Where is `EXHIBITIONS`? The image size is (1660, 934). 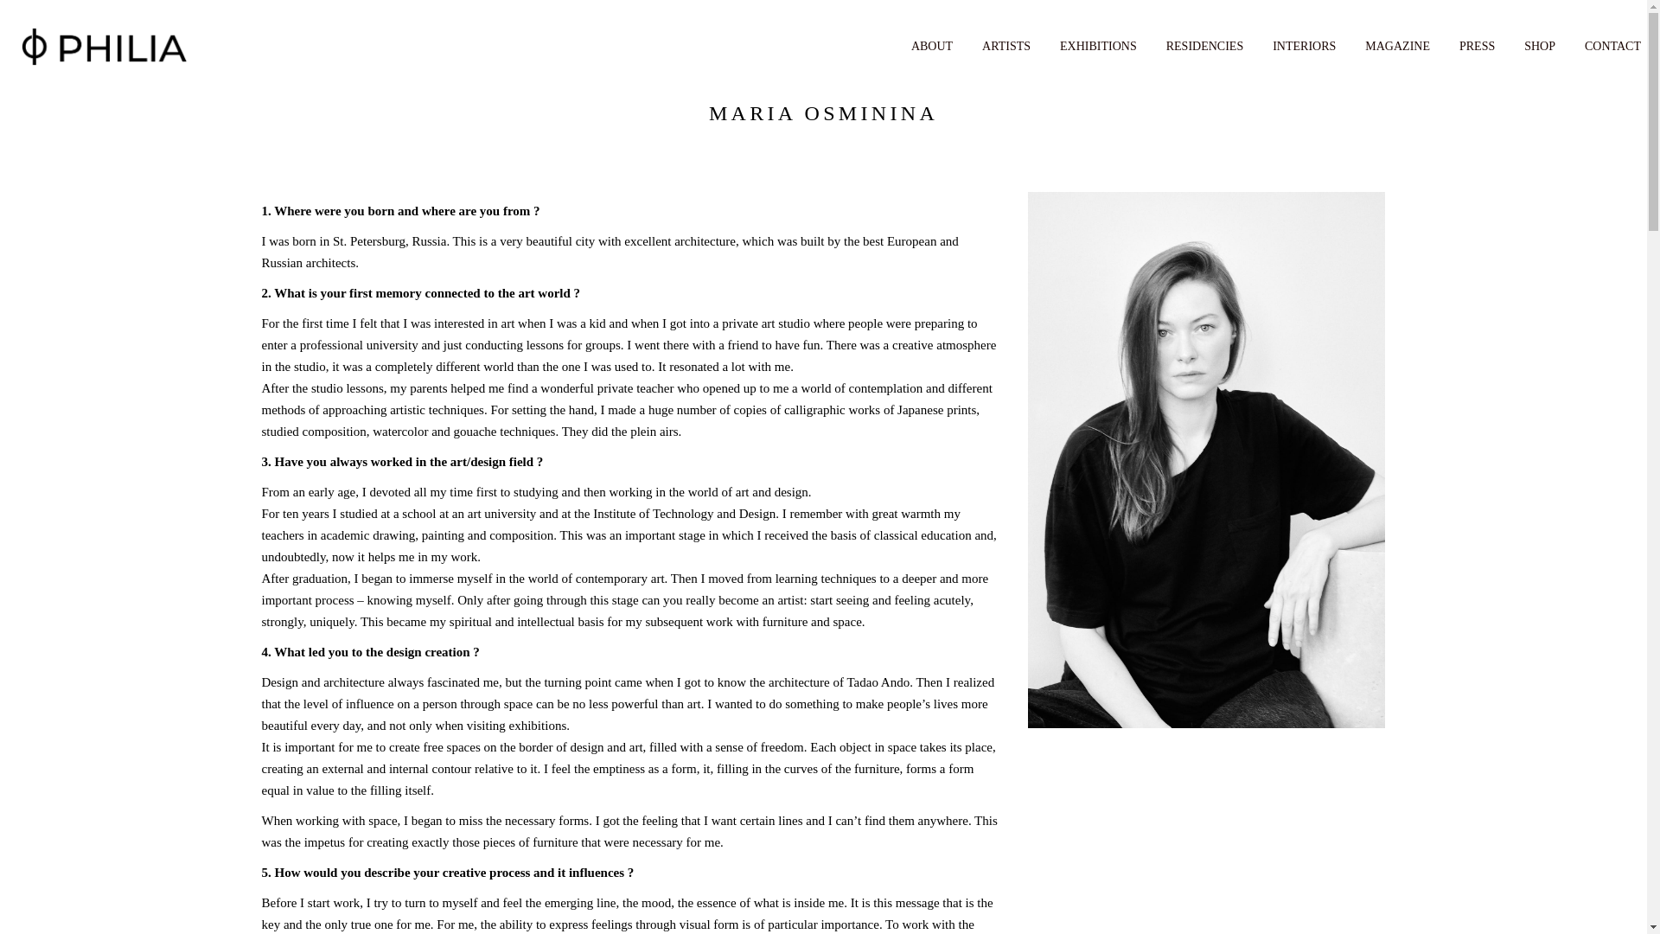 EXHIBITIONS is located at coordinates (1098, 45).